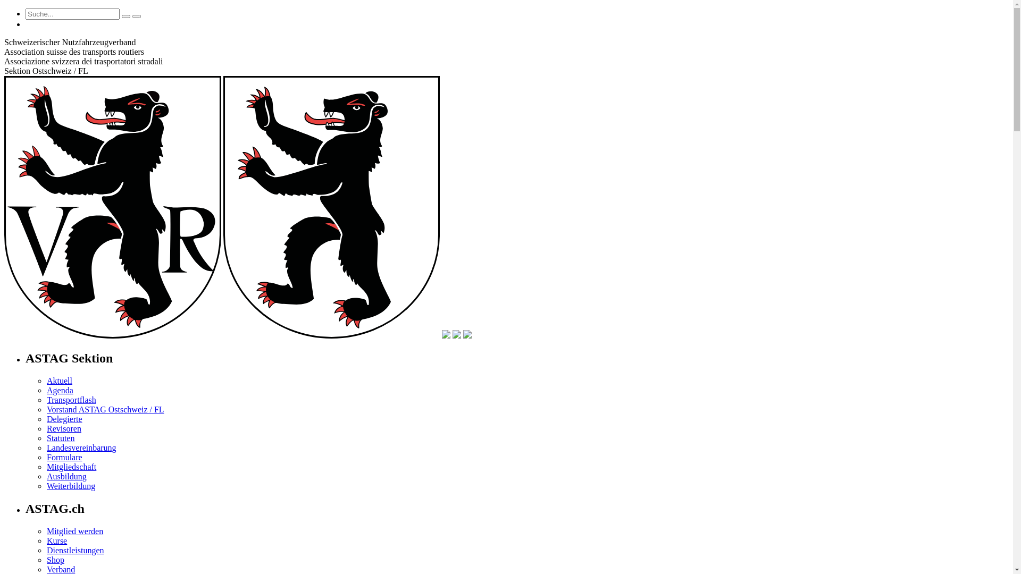 This screenshot has width=1021, height=574. Describe the element at coordinates (65, 457) in the screenshot. I see `Formulare` at that location.